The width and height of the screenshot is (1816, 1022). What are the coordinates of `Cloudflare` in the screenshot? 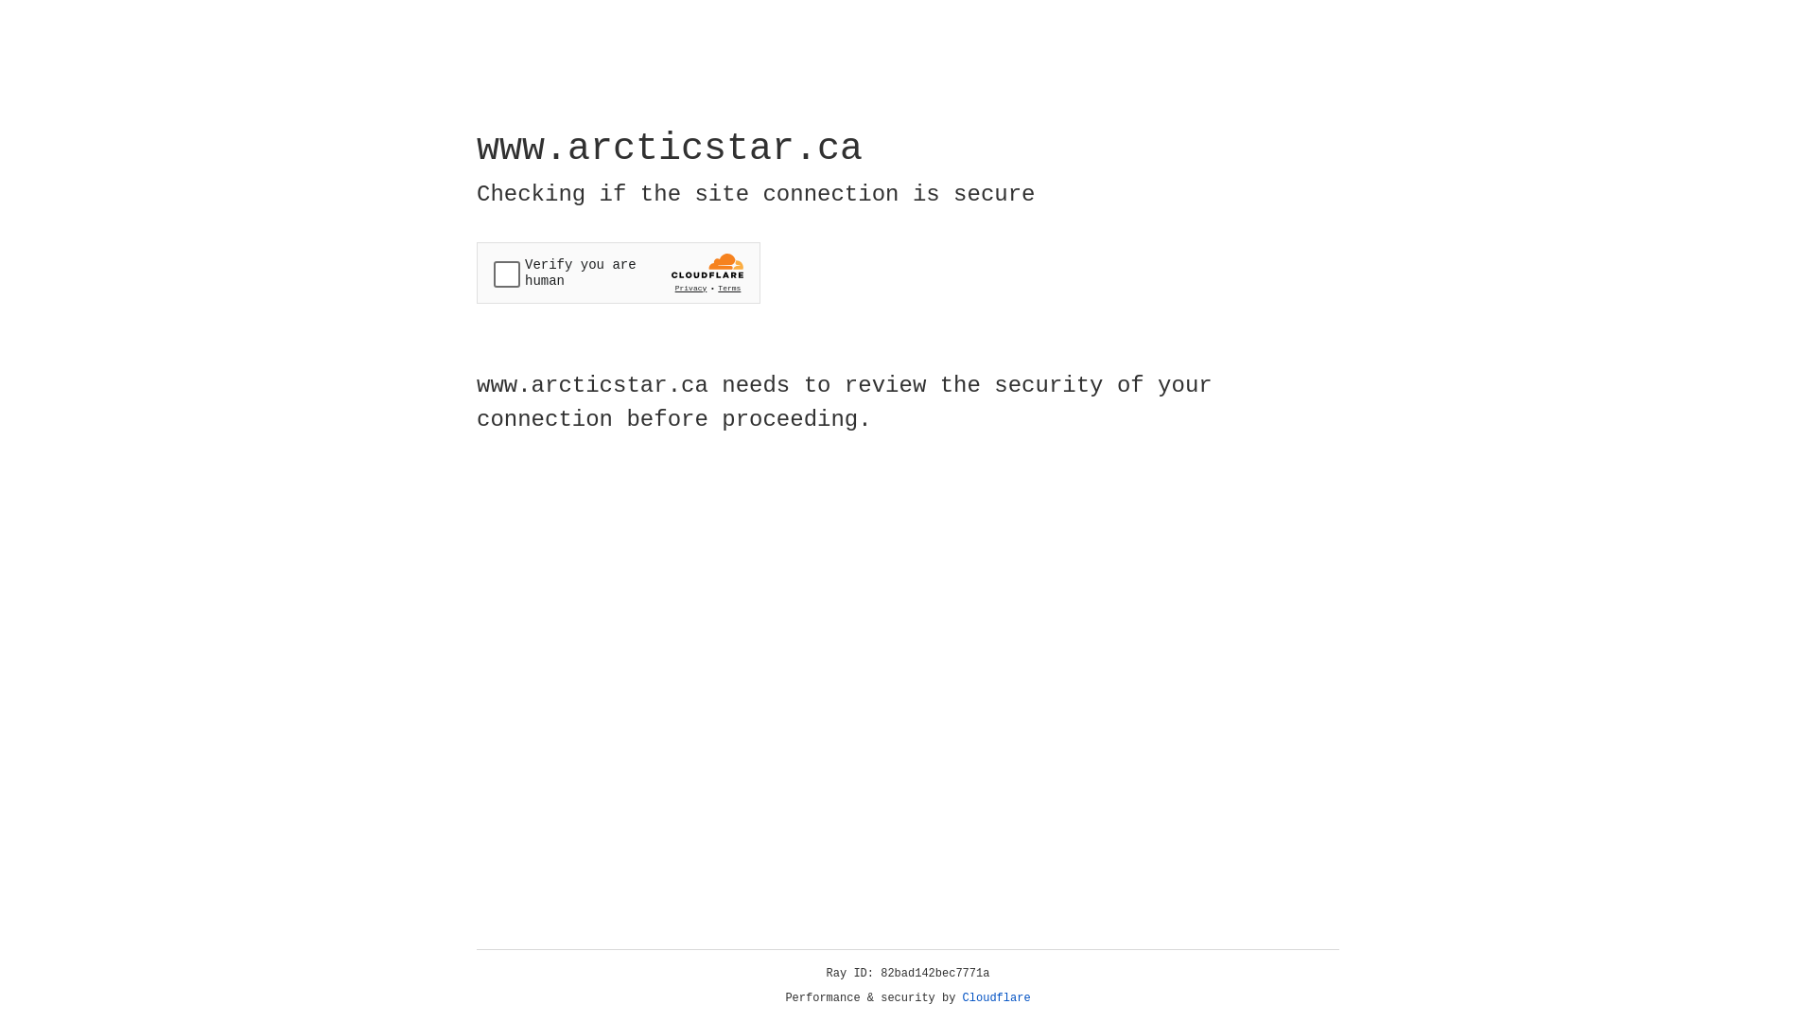 It's located at (997, 998).